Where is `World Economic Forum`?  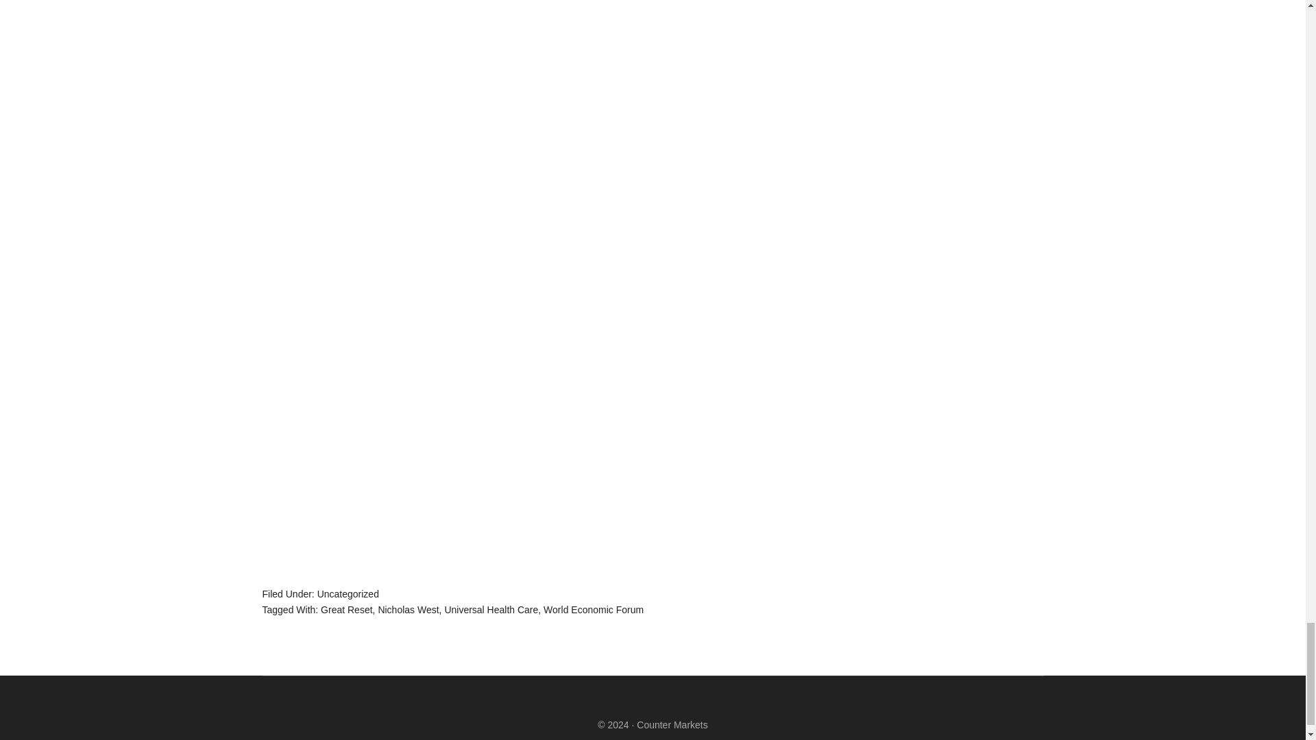
World Economic Forum is located at coordinates (593, 610).